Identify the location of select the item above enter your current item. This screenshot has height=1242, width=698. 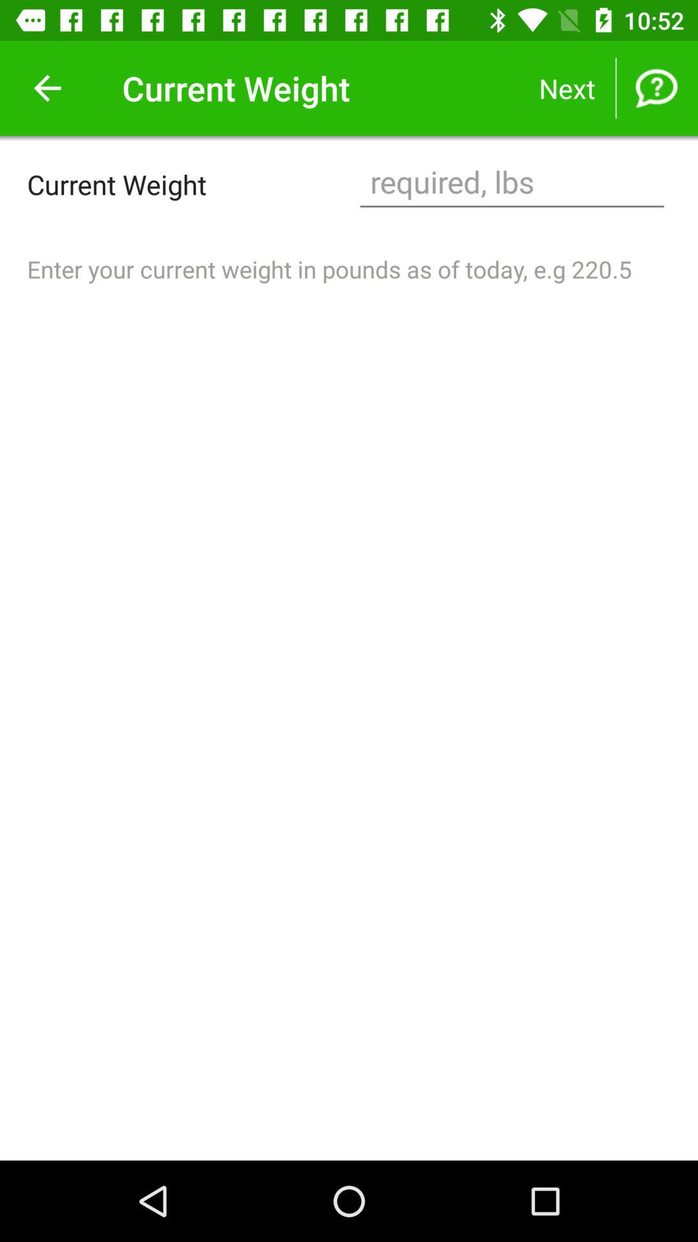
(512, 184).